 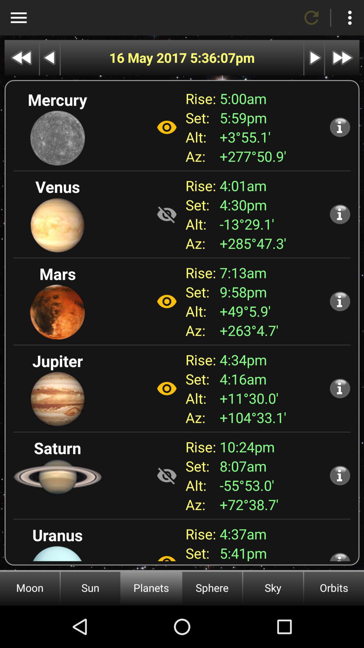 What do you see at coordinates (340, 557) in the screenshot?
I see `information about uranus` at bounding box center [340, 557].